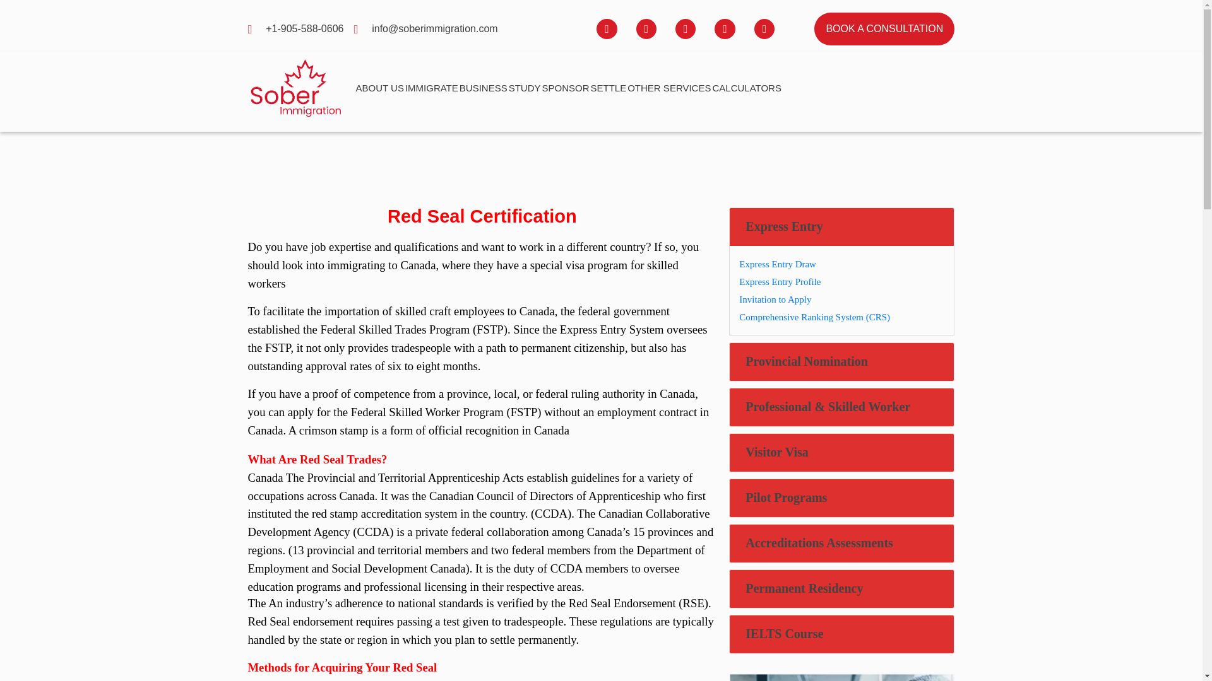 This screenshot has height=681, width=1212. What do you see at coordinates (841, 677) in the screenshot?
I see `AAASDAe` at bounding box center [841, 677].